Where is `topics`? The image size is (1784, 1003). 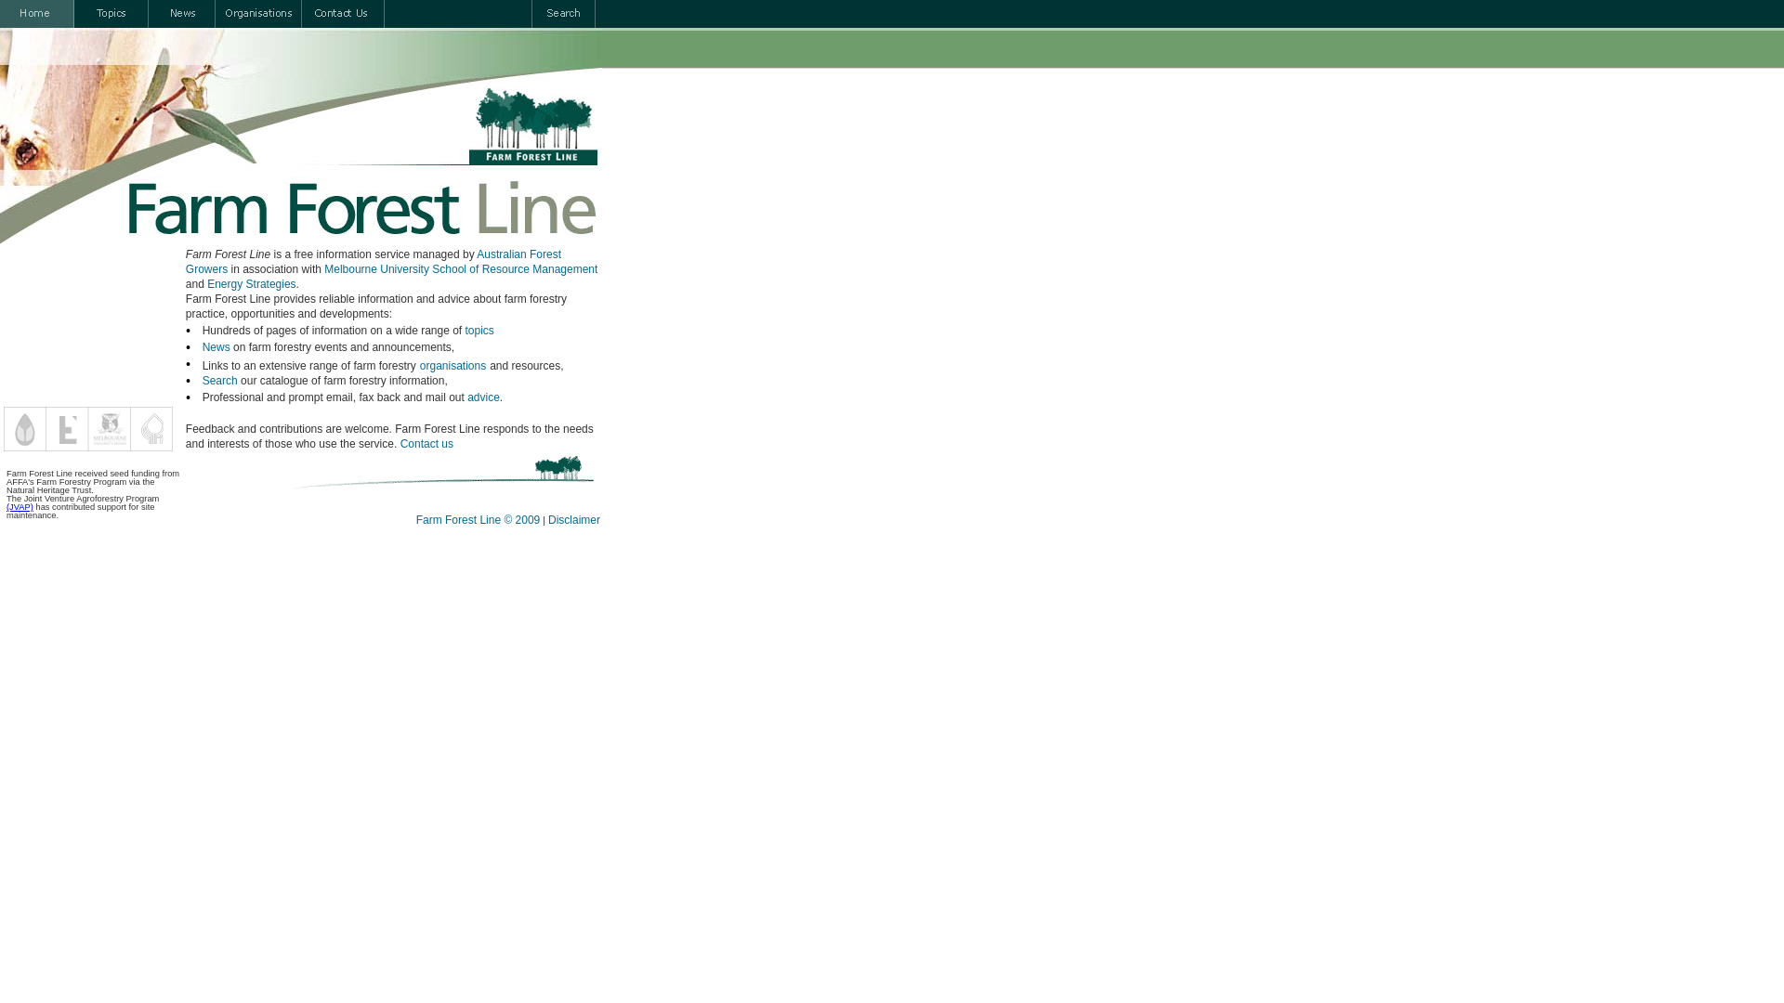
topics is located at coordinates (479, 331).